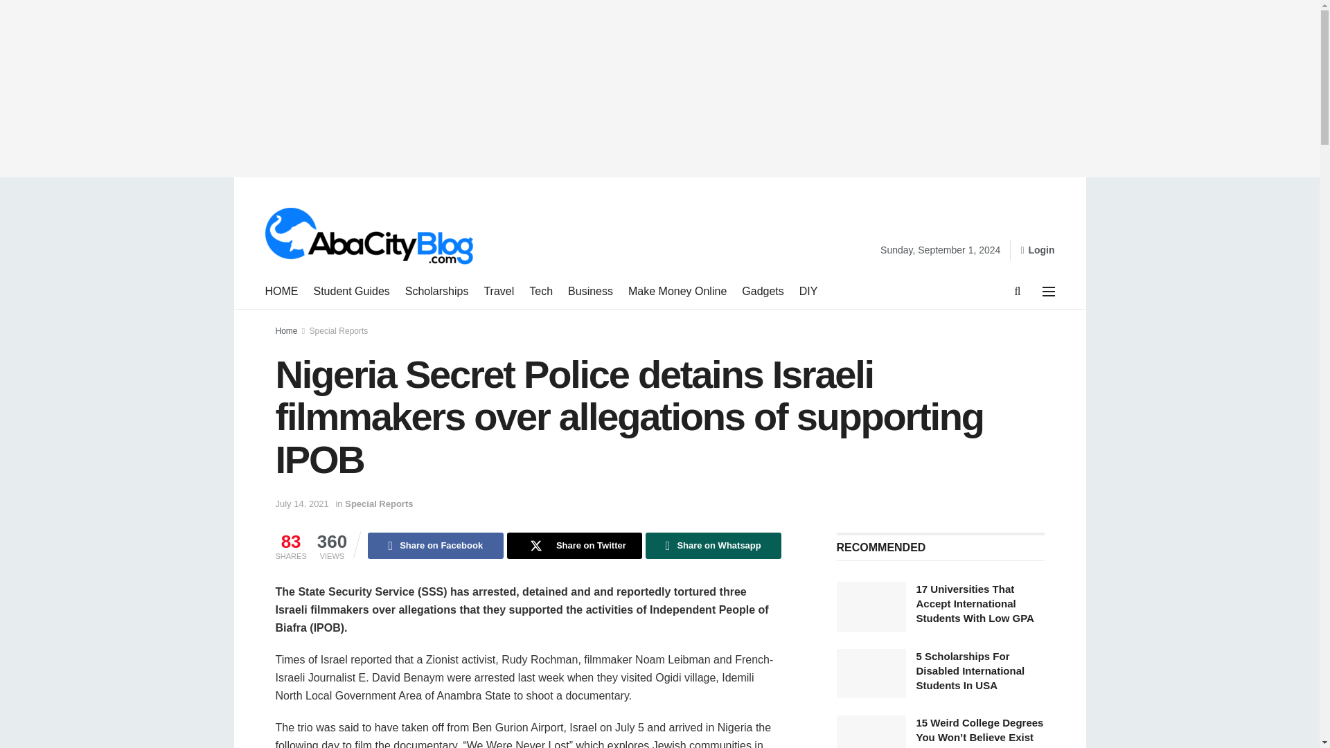  I want to click on Gadgets, so click(762, 292).